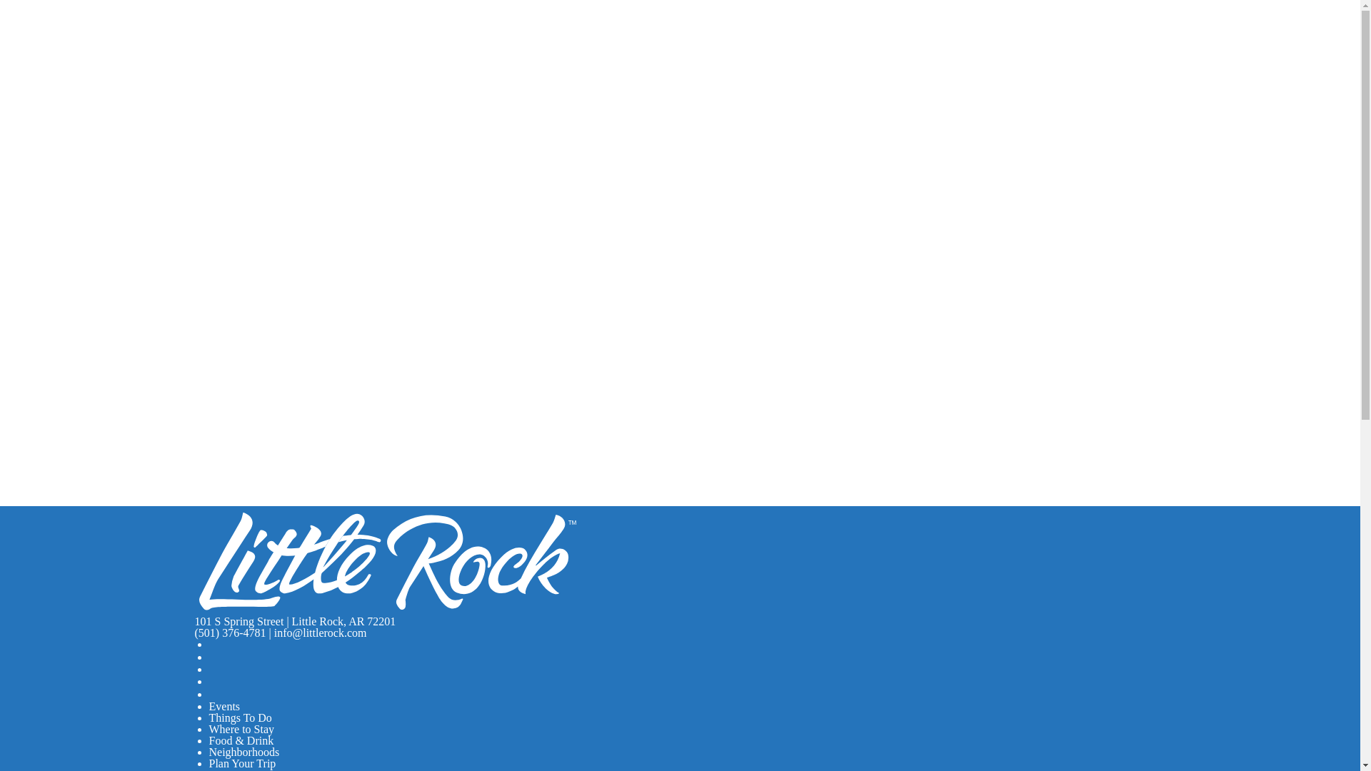 The height and width of the screenshot is (771, 1371). I want to click on Things To Do, so click(240, 717).